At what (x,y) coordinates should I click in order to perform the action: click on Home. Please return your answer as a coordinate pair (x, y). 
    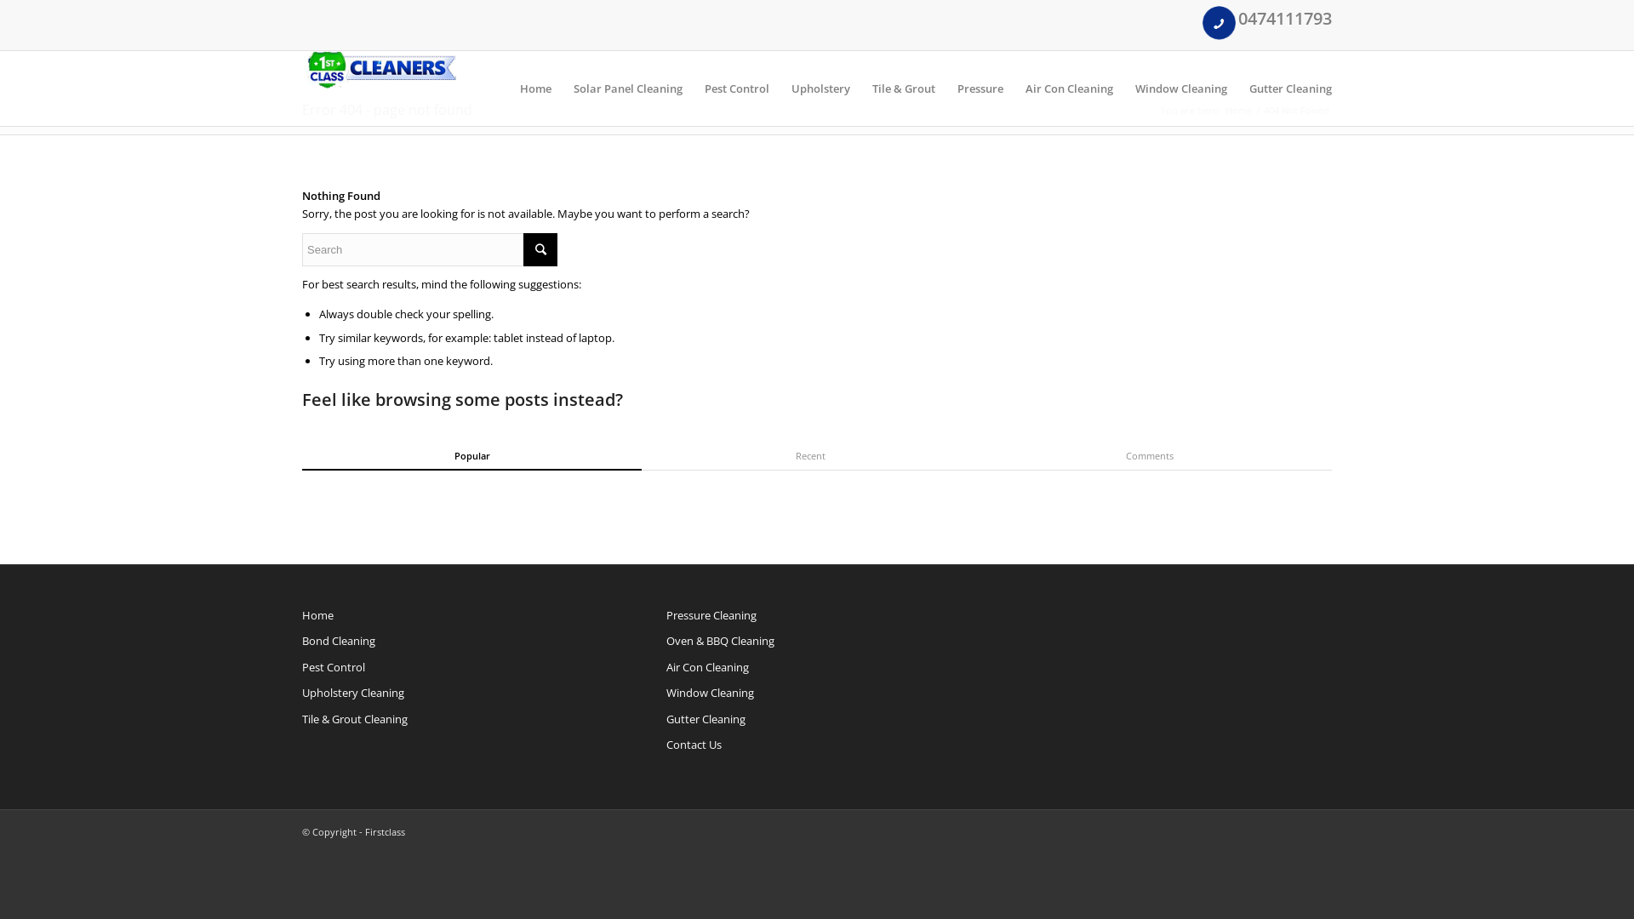
    Looking at the image, I should click on (1239, 111).